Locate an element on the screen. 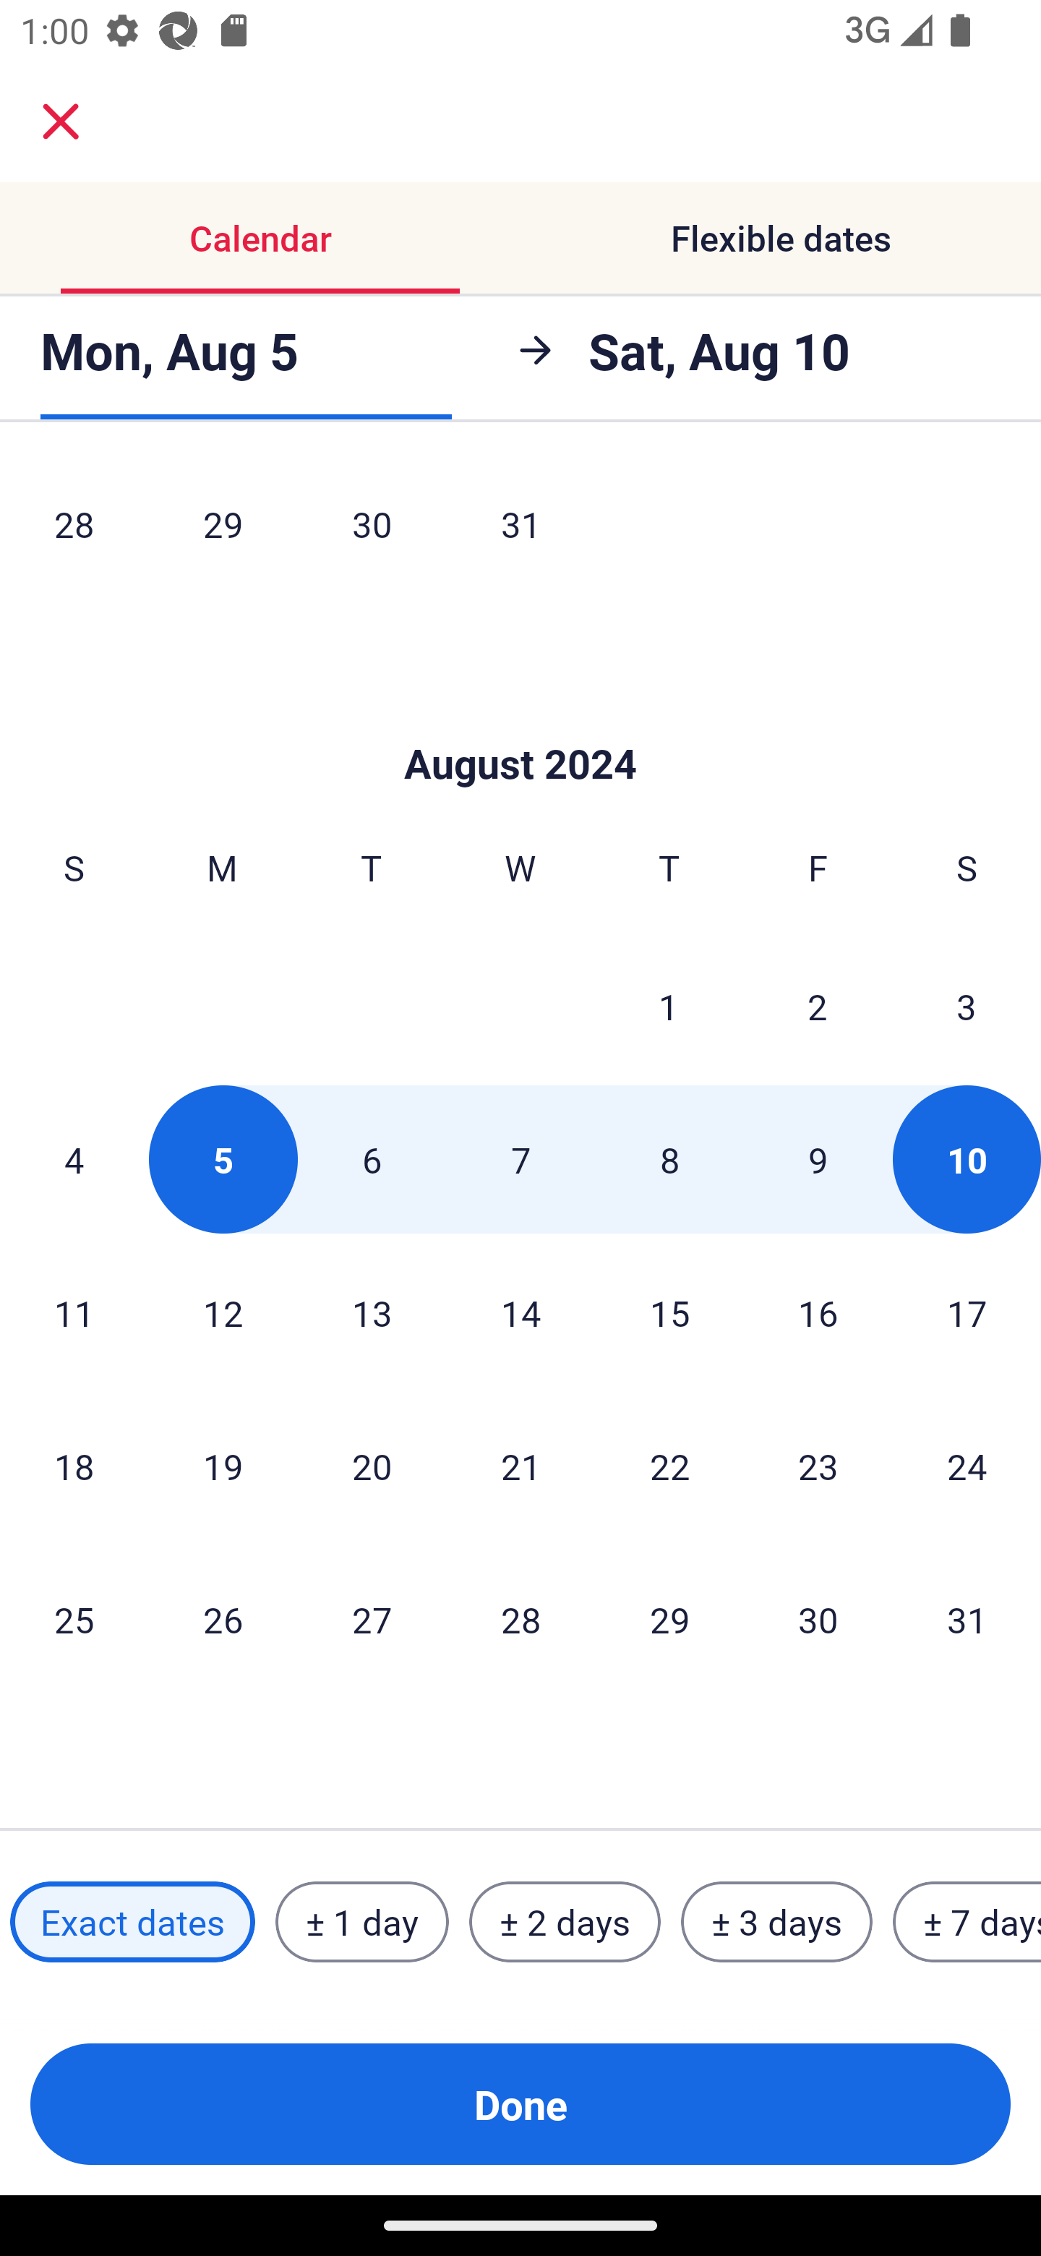 The height and width of the screenshot is (2256, 1041). 18 Sunday, August 18, 2024 is located at coordinates (74, 1466).